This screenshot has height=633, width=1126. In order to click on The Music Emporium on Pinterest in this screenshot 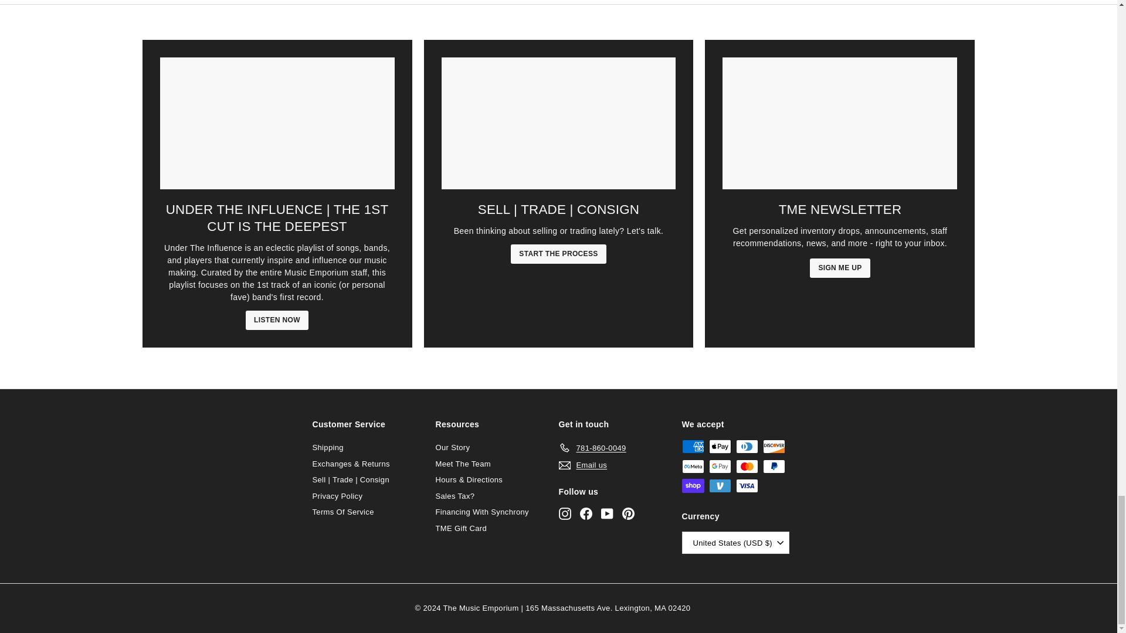, I will do `click(628, 513)`.